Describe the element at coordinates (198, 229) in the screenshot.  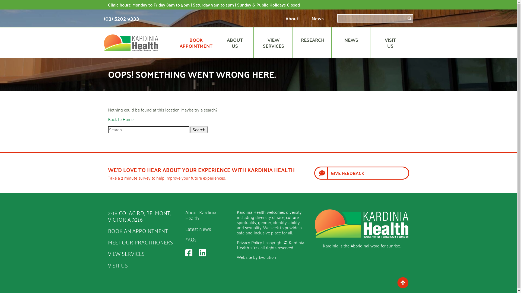
I see `Latest News` at that location.